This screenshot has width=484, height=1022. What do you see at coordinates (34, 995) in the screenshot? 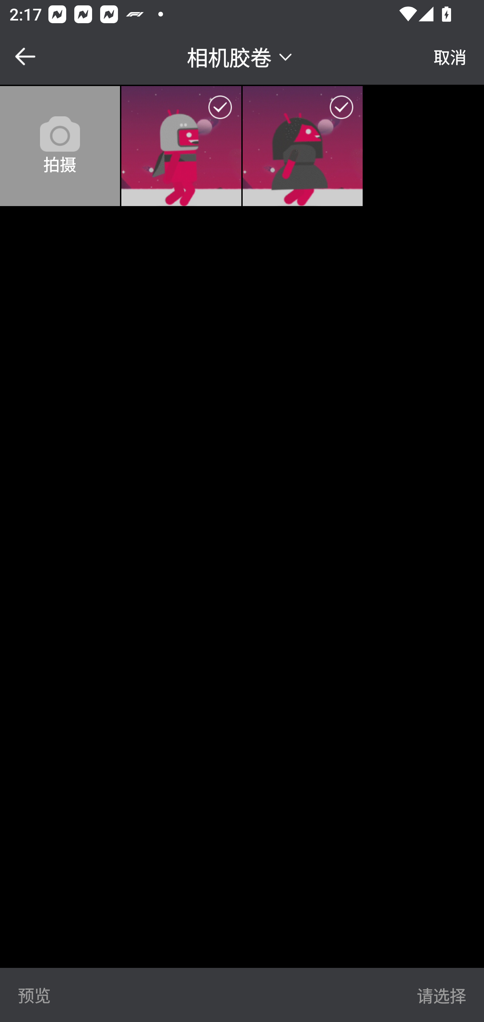
I see `预览` at bounding box center [34, 995].